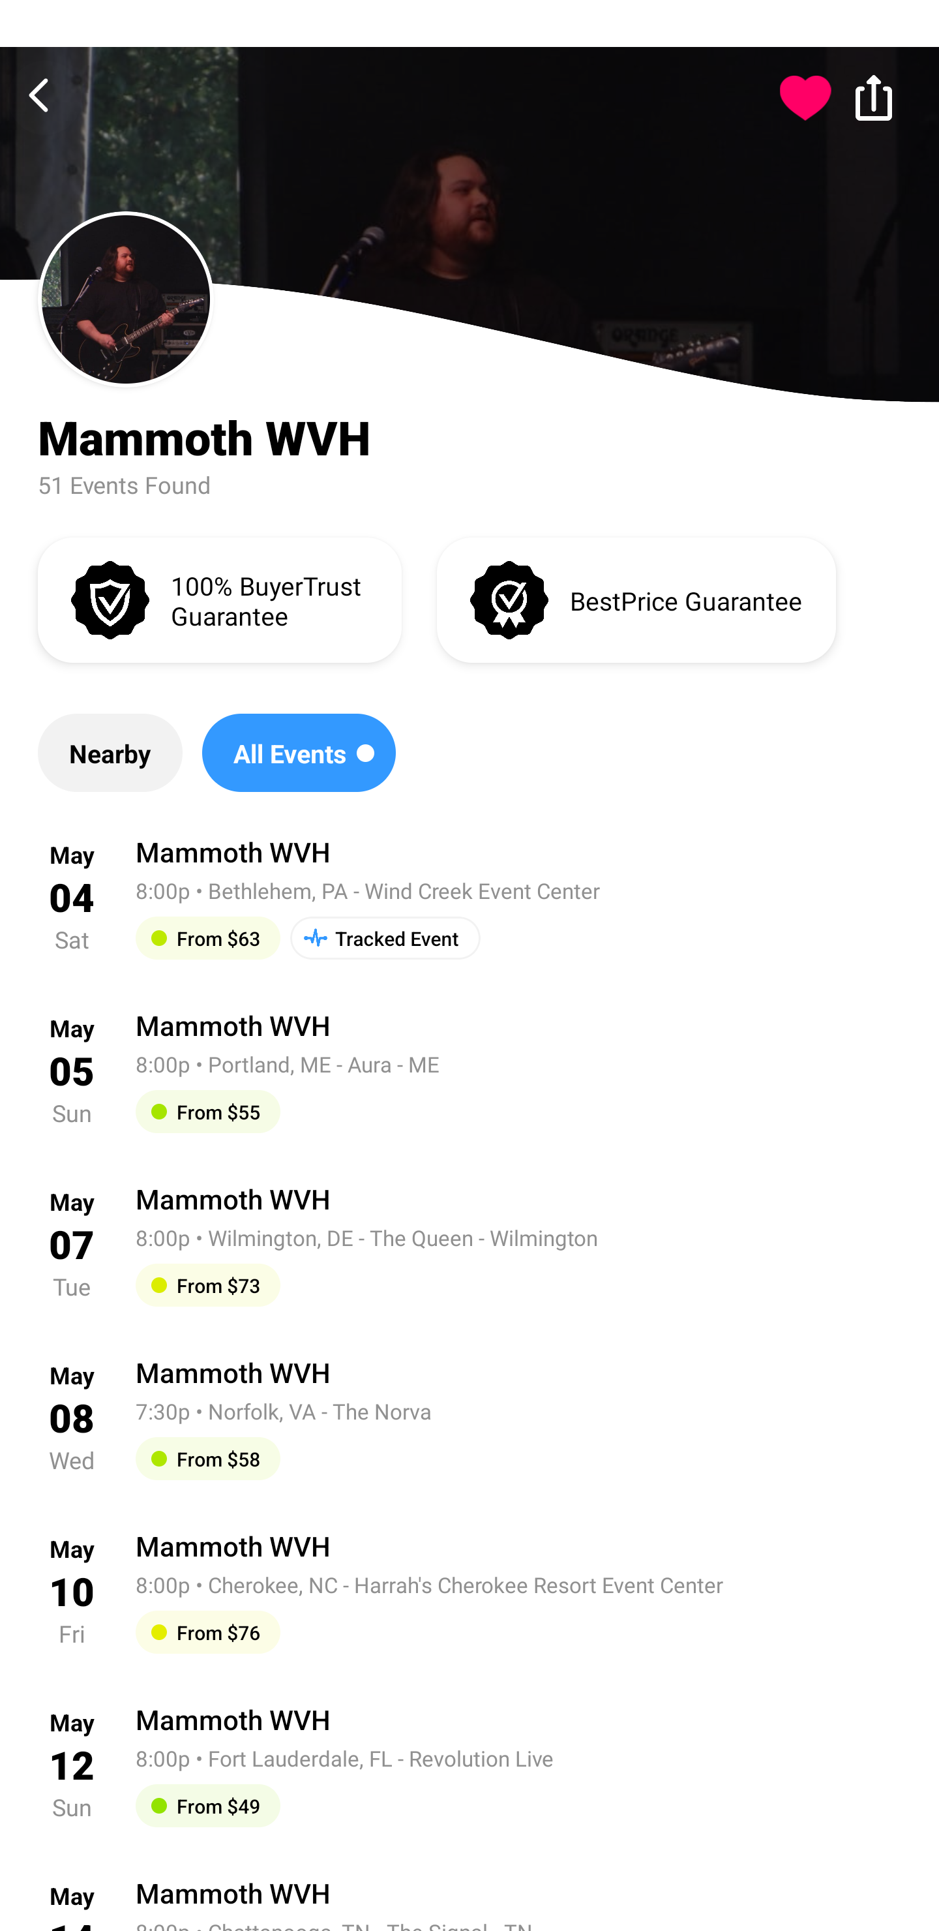 Image resolution: width=939 pixels, height=1931 pixels. What do you see at coordinates (299, 753) in the screenshot?
I see `All Events` at bounding box center [299, 753].